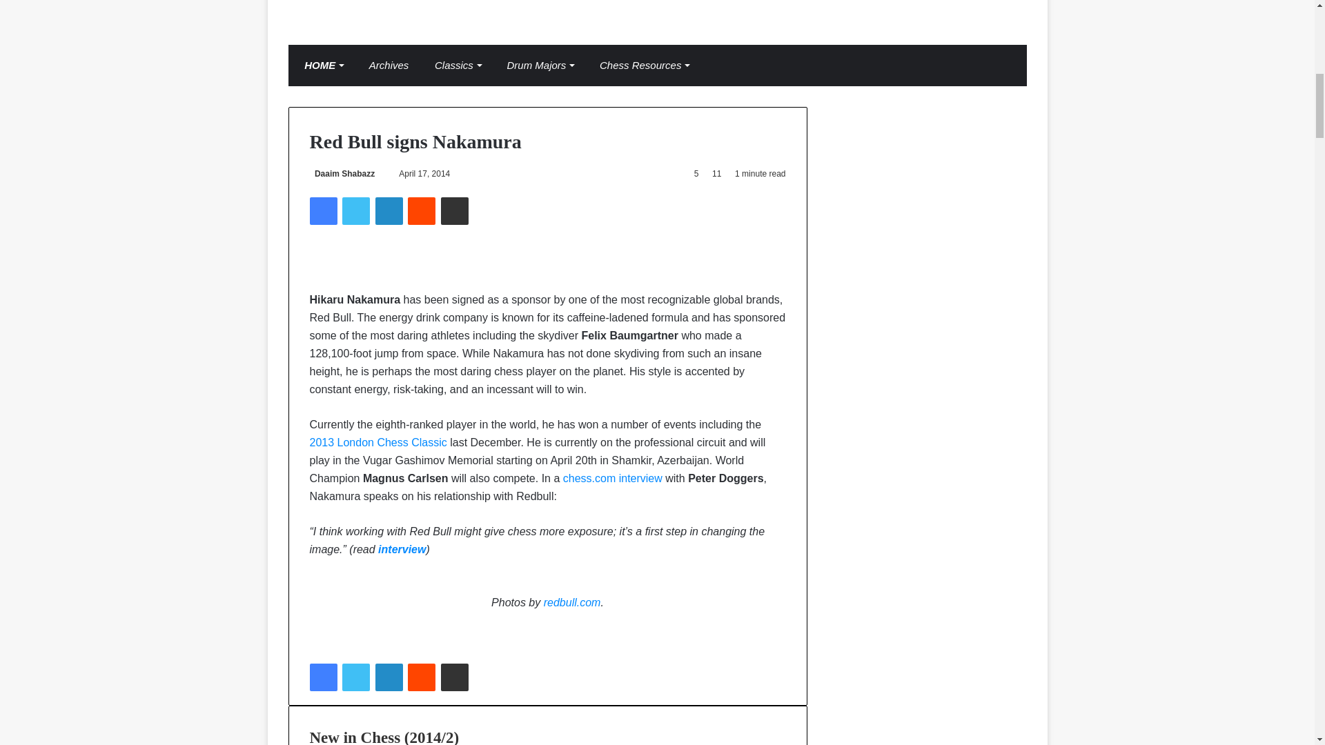  I want to click on Daaim Shabazz, so click(342, 174).